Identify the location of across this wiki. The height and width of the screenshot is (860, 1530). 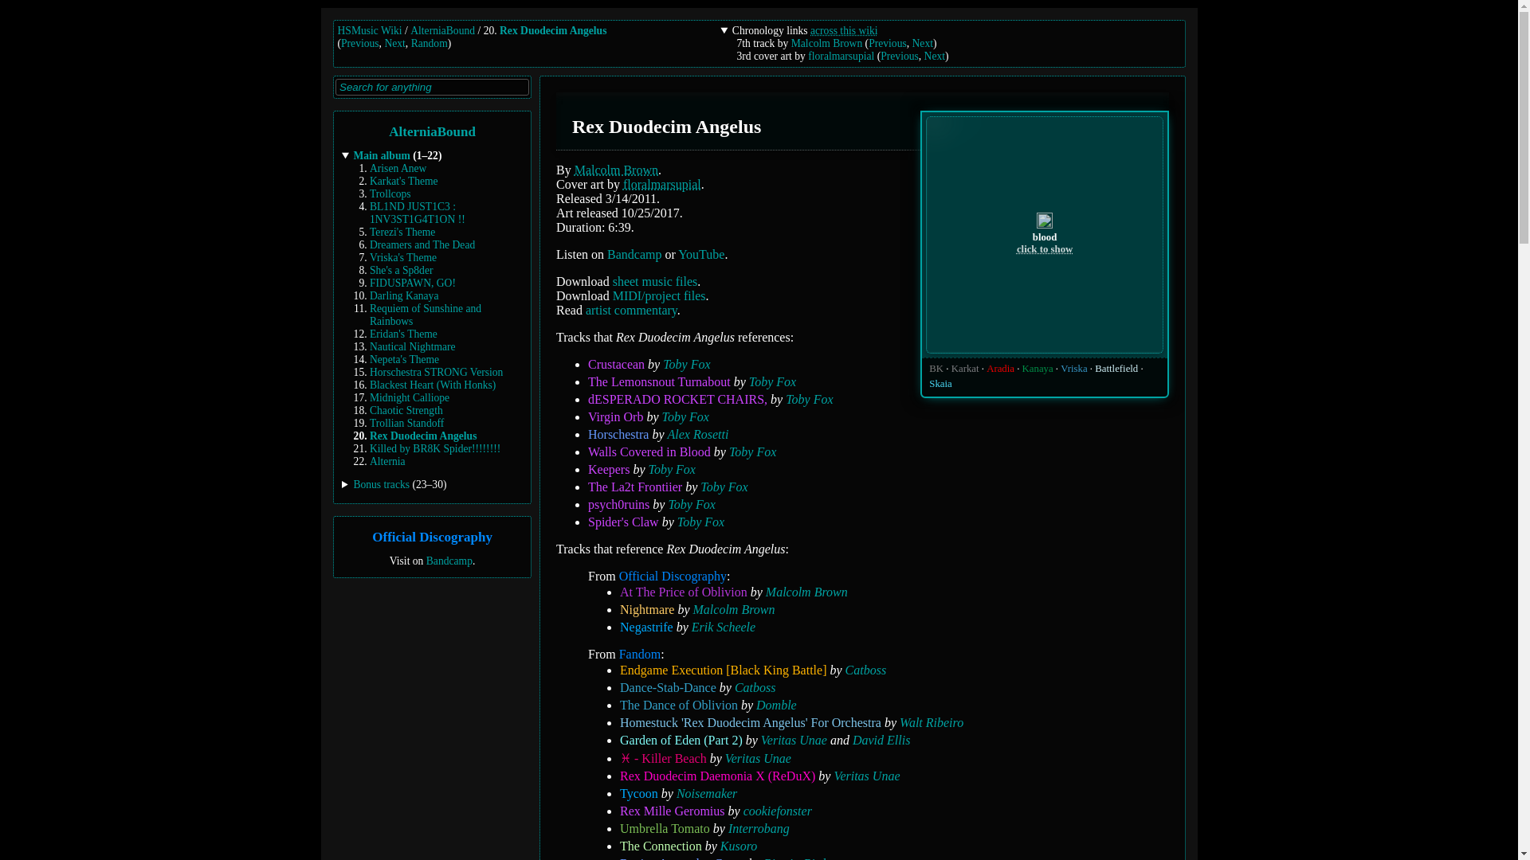
(845, 30).